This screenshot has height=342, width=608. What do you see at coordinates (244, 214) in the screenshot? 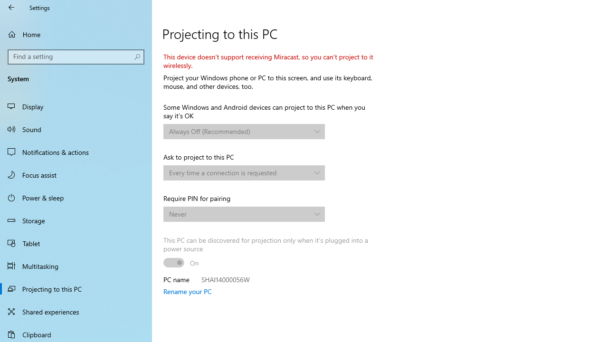
I see `Require PIN for pairing` at bounding box center [244, 214].